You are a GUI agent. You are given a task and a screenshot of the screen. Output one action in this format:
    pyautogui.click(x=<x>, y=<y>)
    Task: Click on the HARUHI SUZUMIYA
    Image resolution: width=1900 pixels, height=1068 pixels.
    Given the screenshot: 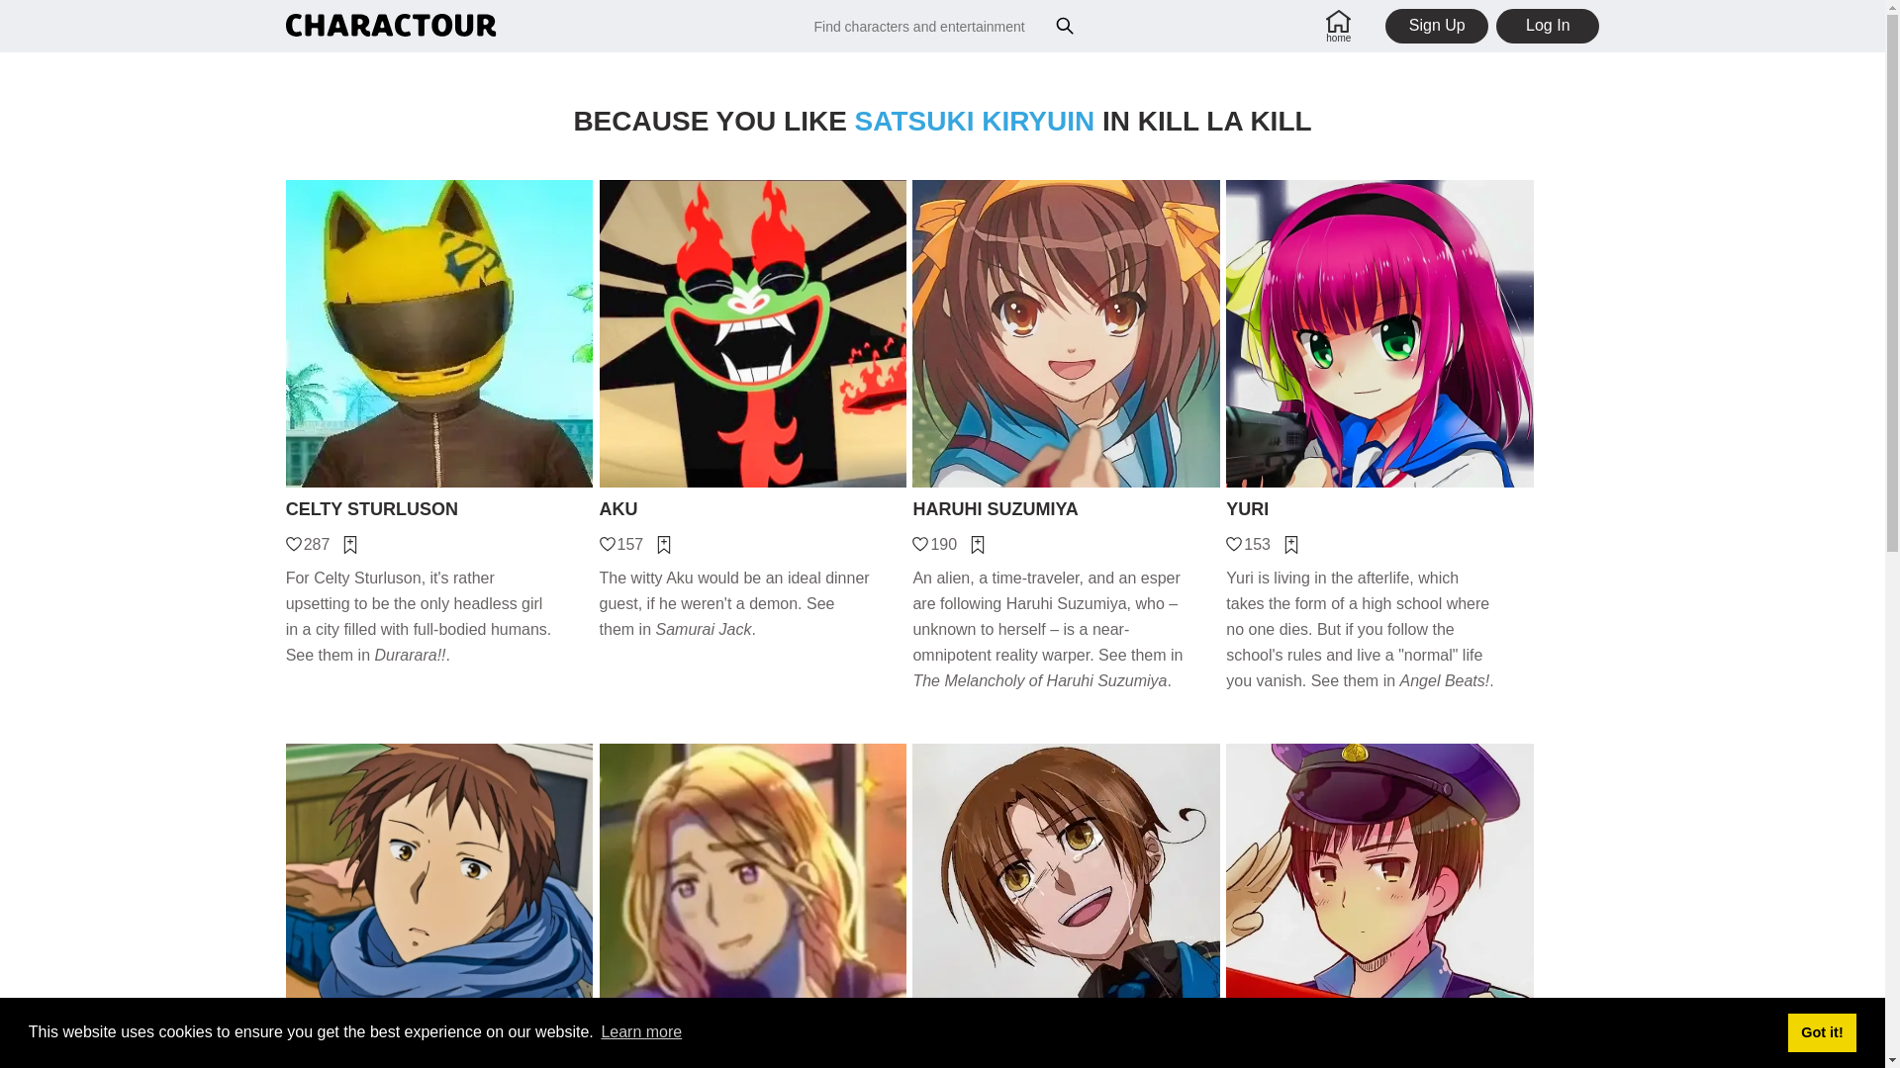 What is the action you would take?
    pyautogui.click(x=1065, y=510)
    